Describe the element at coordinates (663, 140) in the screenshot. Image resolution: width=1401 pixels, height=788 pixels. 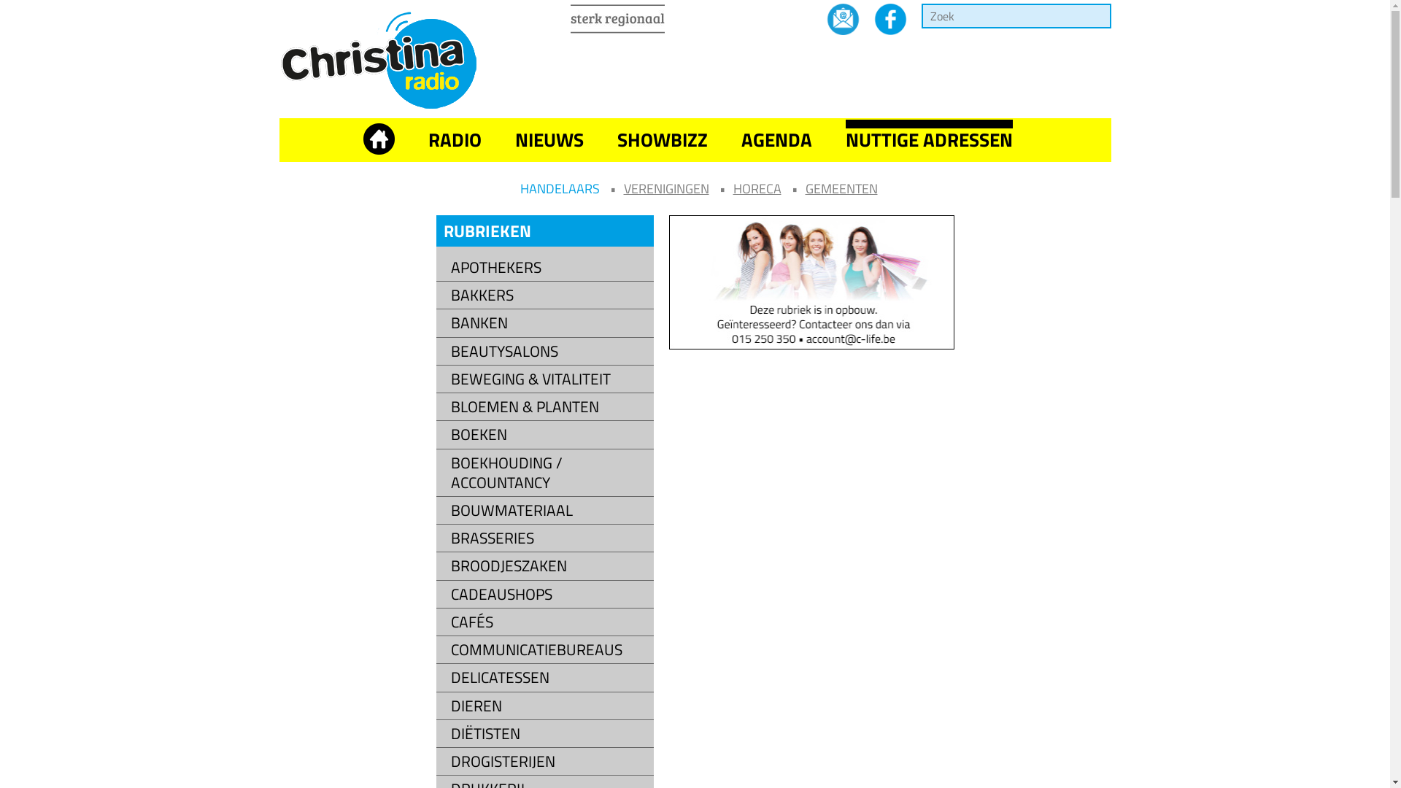
I see `SHOWBIZZ` at that location.